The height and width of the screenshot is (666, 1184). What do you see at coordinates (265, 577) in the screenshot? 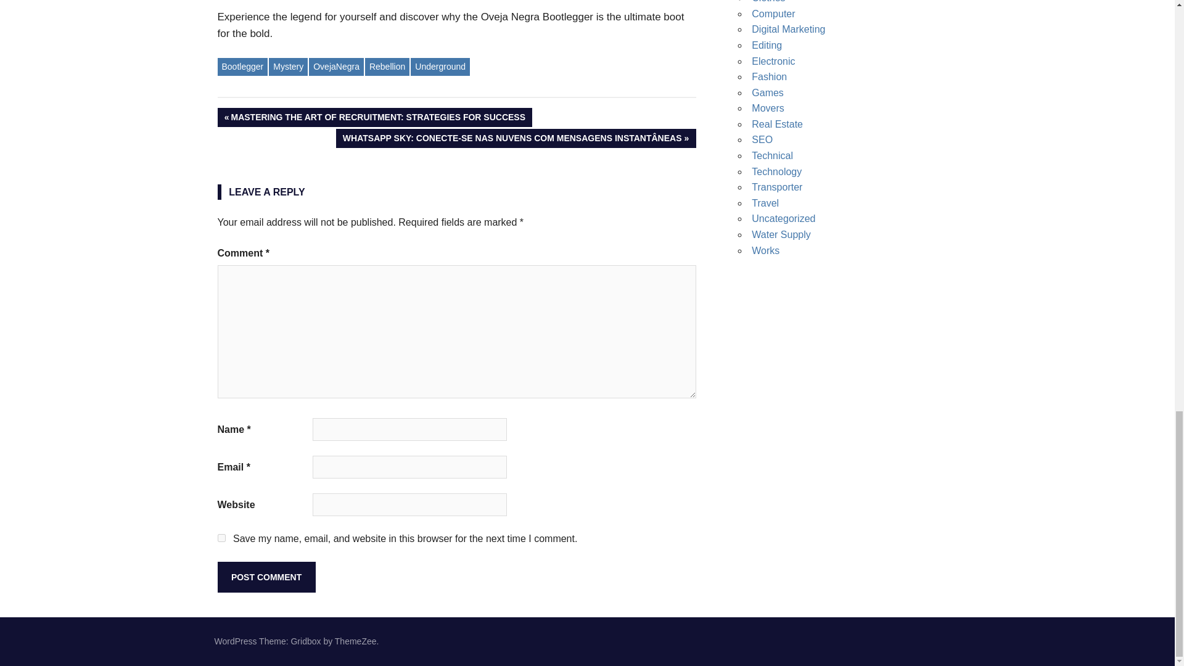
I see `Post Comment` at bounding box center [265, 577].